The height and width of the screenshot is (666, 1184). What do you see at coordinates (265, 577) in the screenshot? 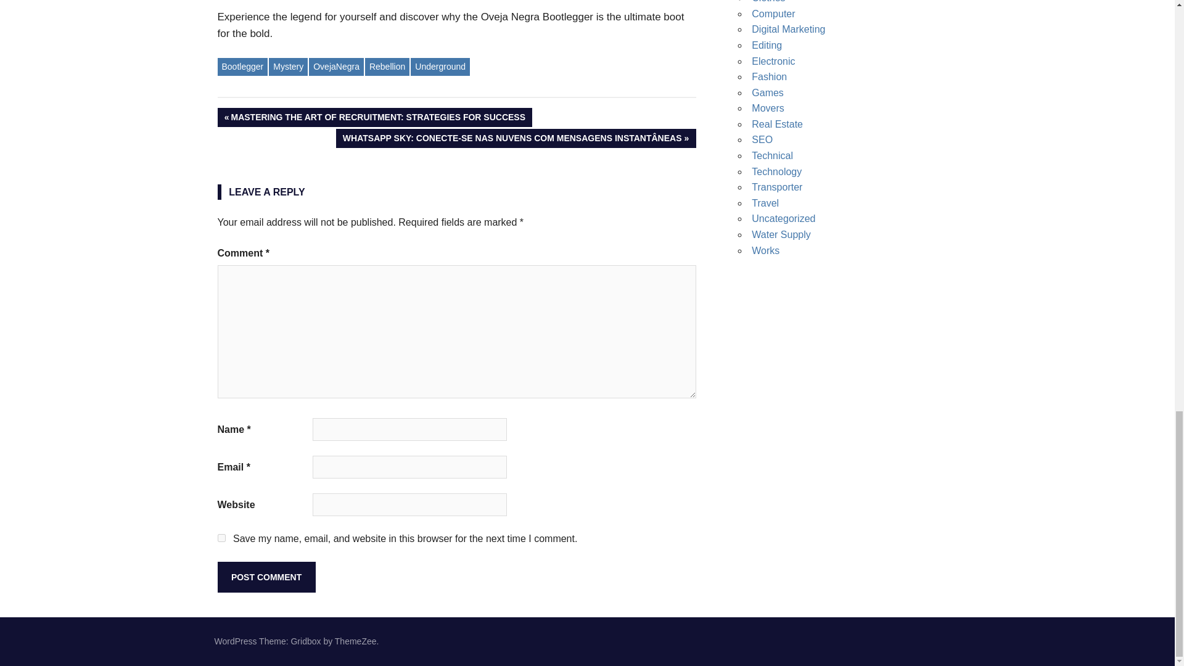
I see `Post Comment` at bounding box center [265, 577].